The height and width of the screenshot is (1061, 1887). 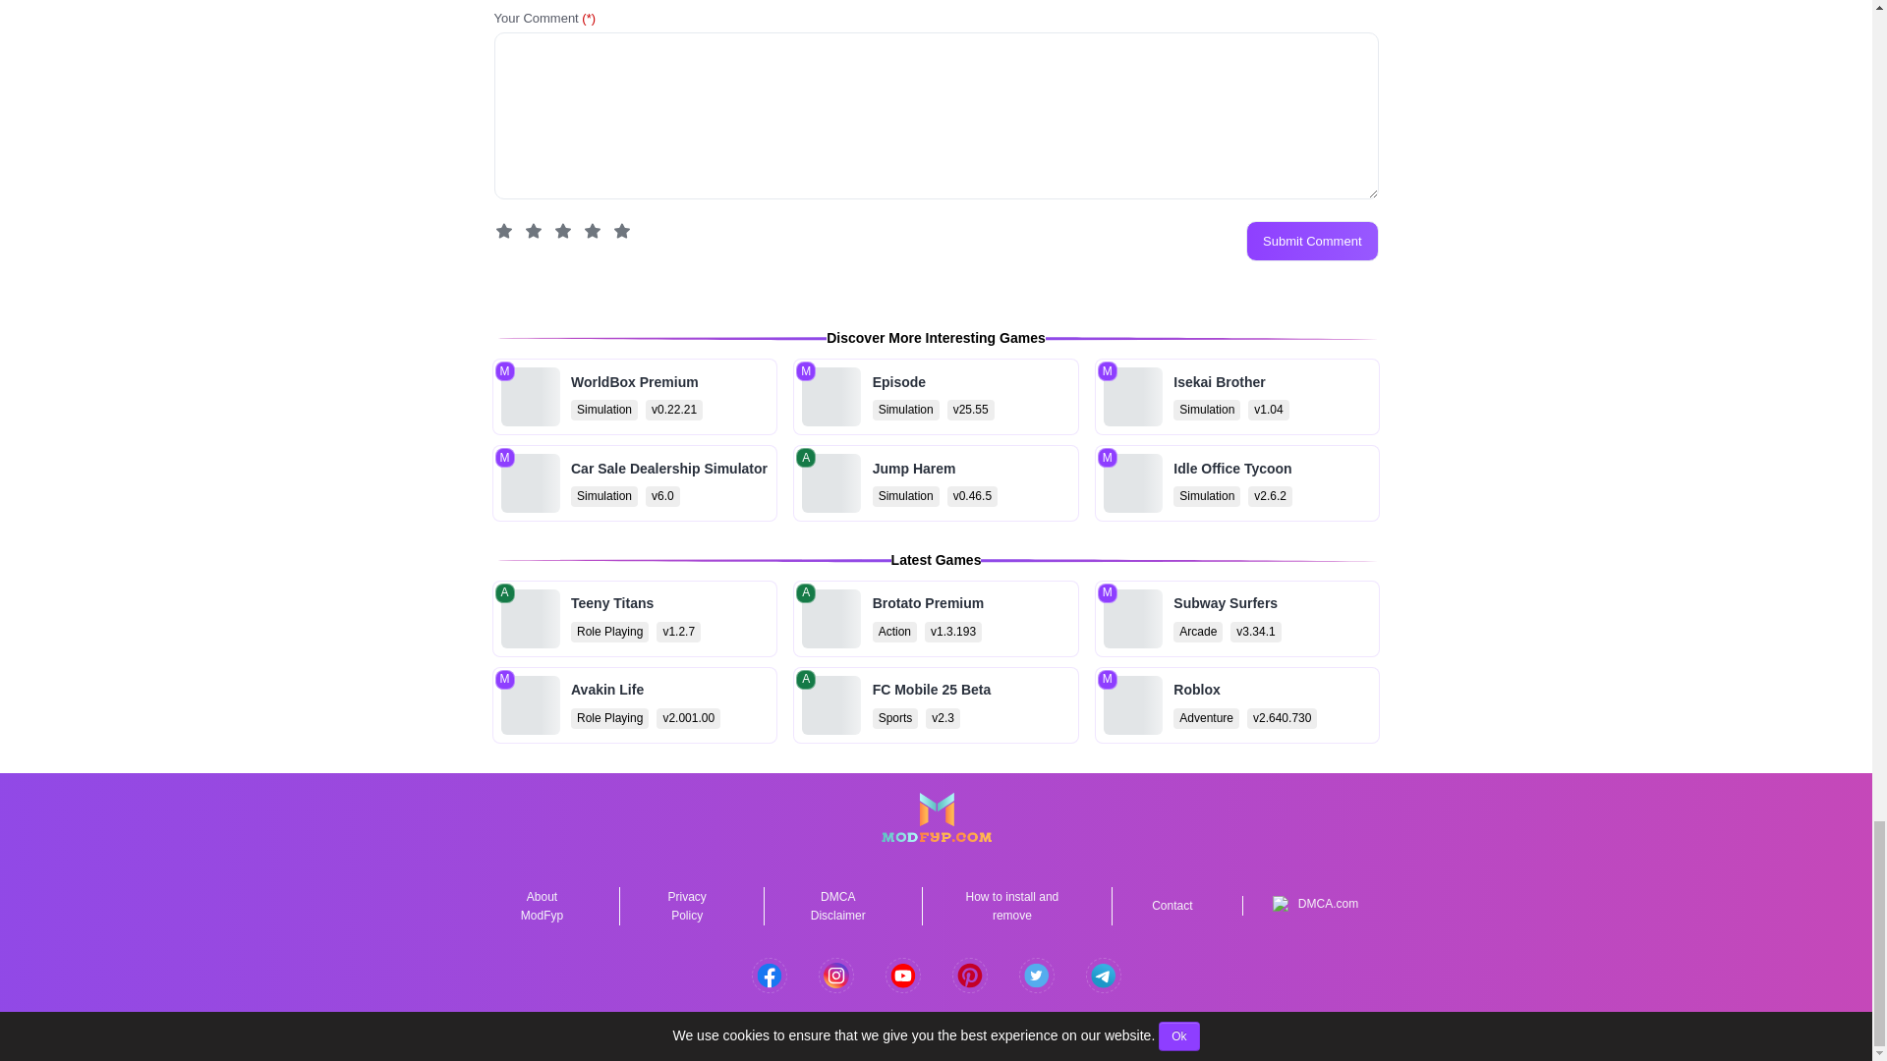 I want to click on Idle Office Tycoon, so click(x=1237, y=483).